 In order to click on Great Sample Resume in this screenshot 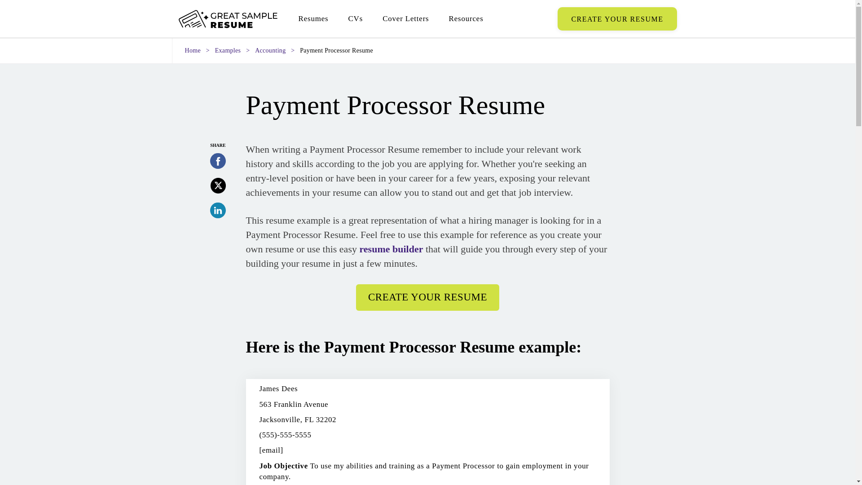, I will do `click(228, 19)`.